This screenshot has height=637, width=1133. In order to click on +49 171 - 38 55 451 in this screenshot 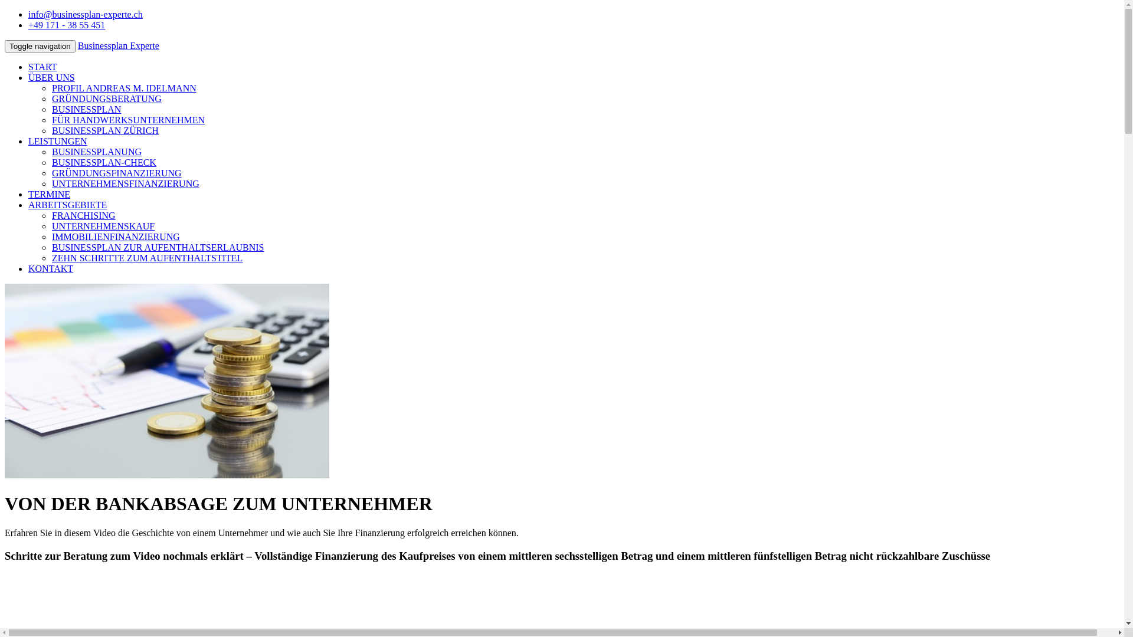, I will do `click(67, 25)`.